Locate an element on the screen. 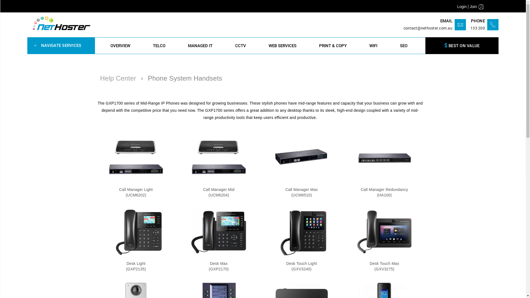 The image size is (530, 298). Desk Max
(GXP2170) is located at coordinates (219, 267).